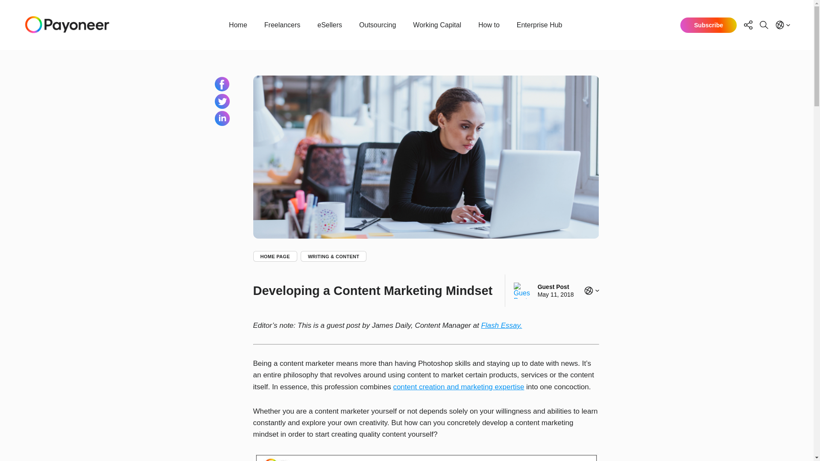  What do you see at coordinates (539, 25) in the screenshot?
I see `Enterprise Hub` at bounding box center [539, 25].